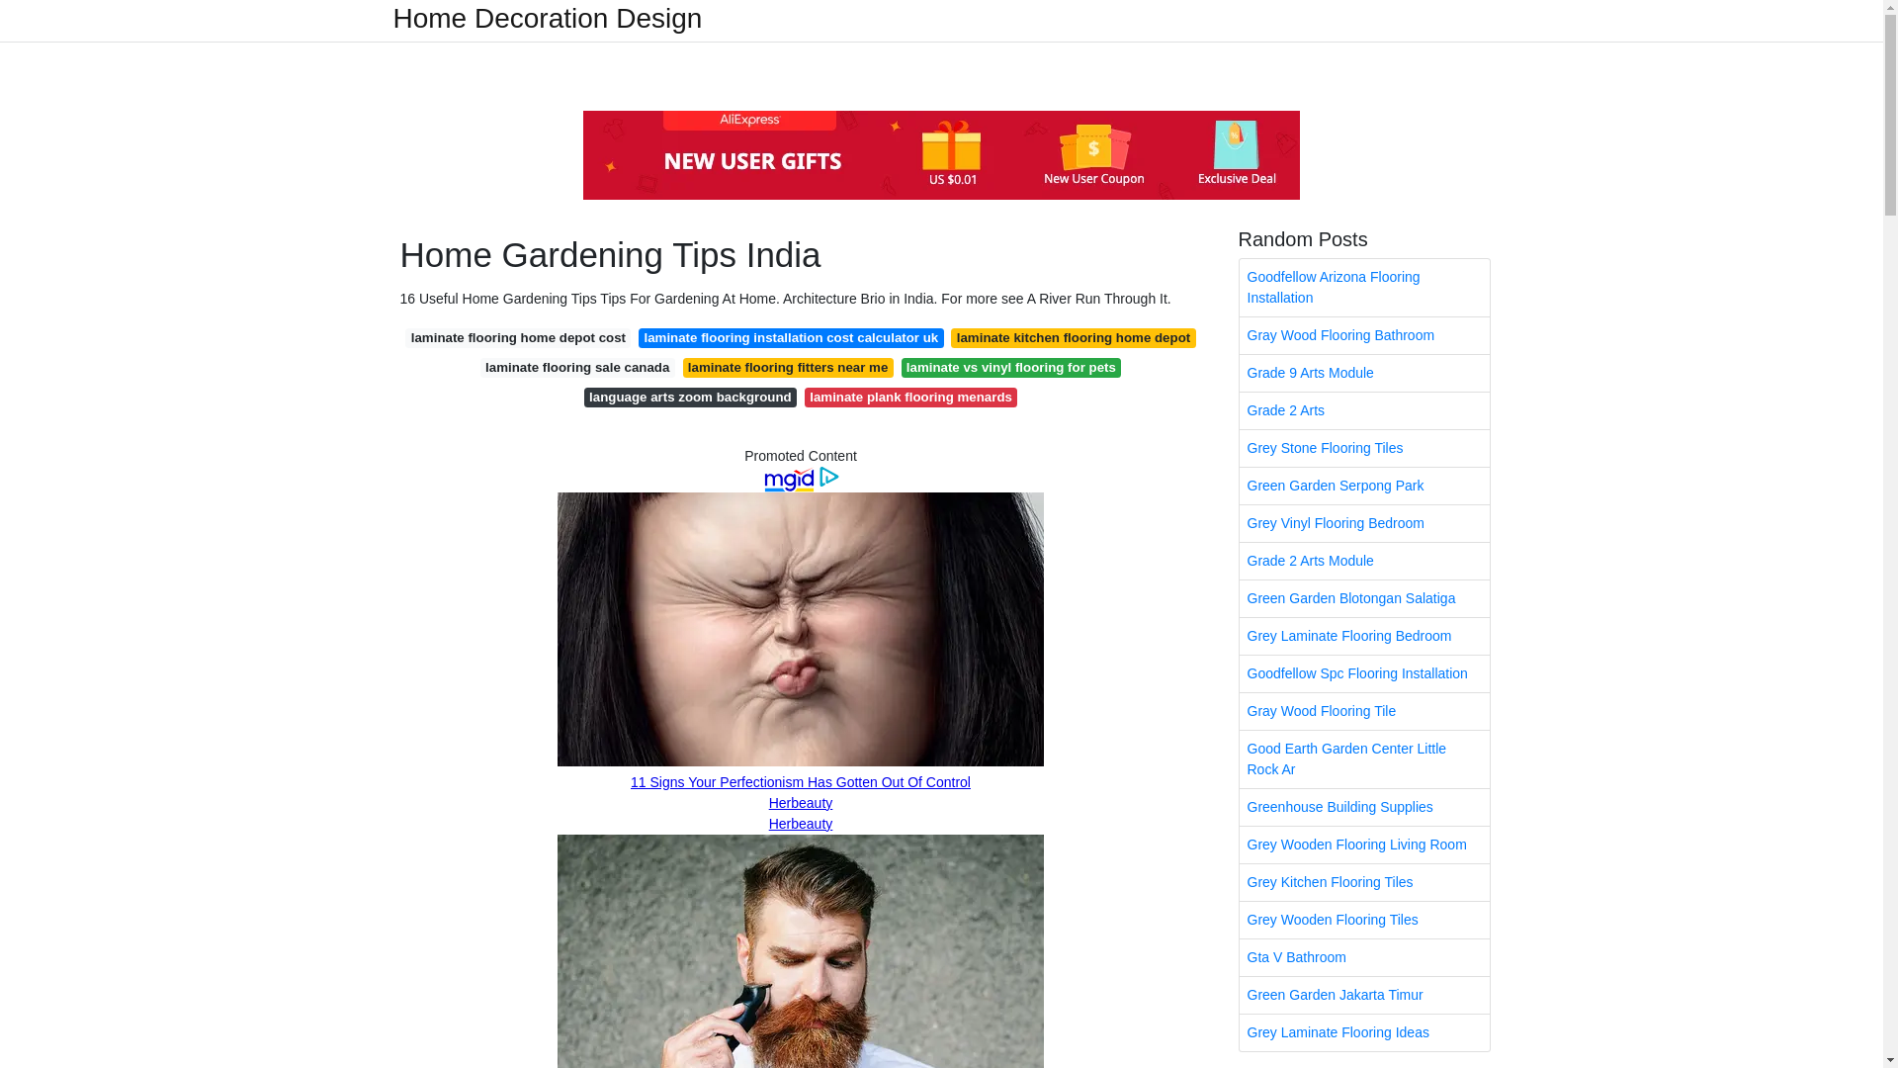  What do you see at coordinates (789, 368) in the screenshot?
I see `laminate flooring fitters near me` at bounding box center [789, 368].